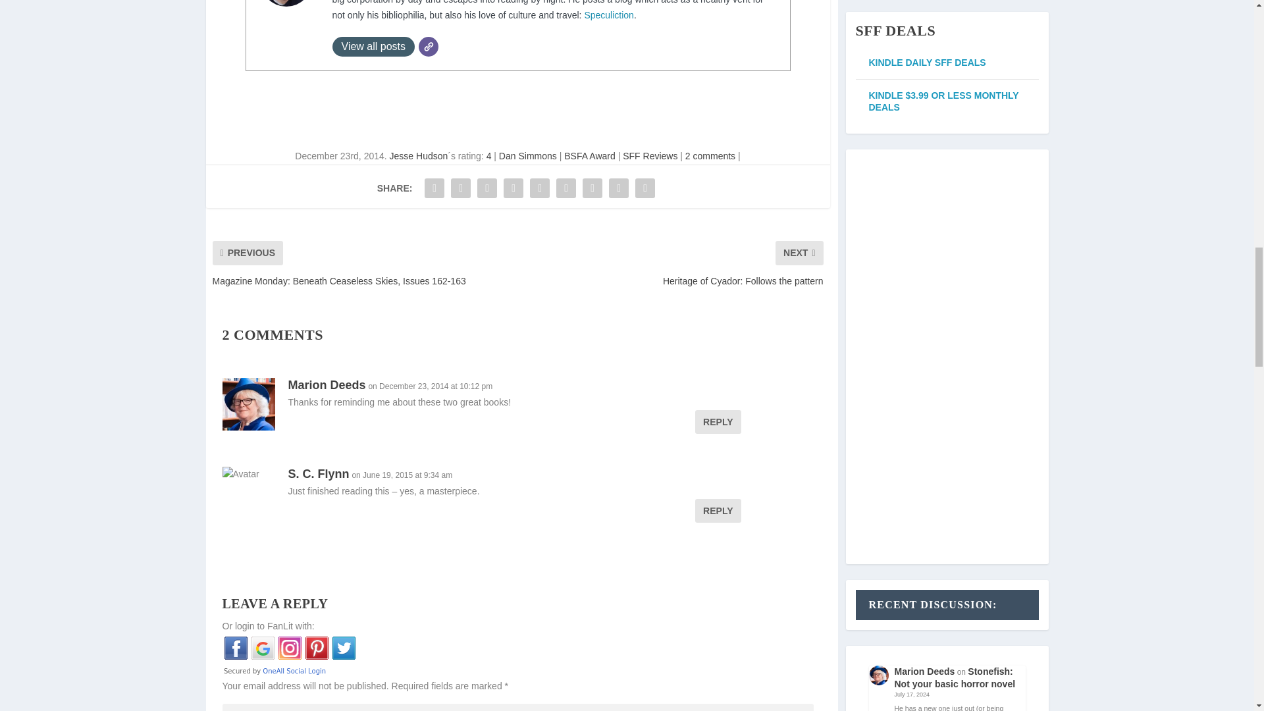 This screenshot has width=1264, height=711. What do you see at coordinates (592, 188) in the screenshot?
I see `Share "The Fall of Hyperion: A grand finale" via Stumbleupon` at bounding box center [592, 188].